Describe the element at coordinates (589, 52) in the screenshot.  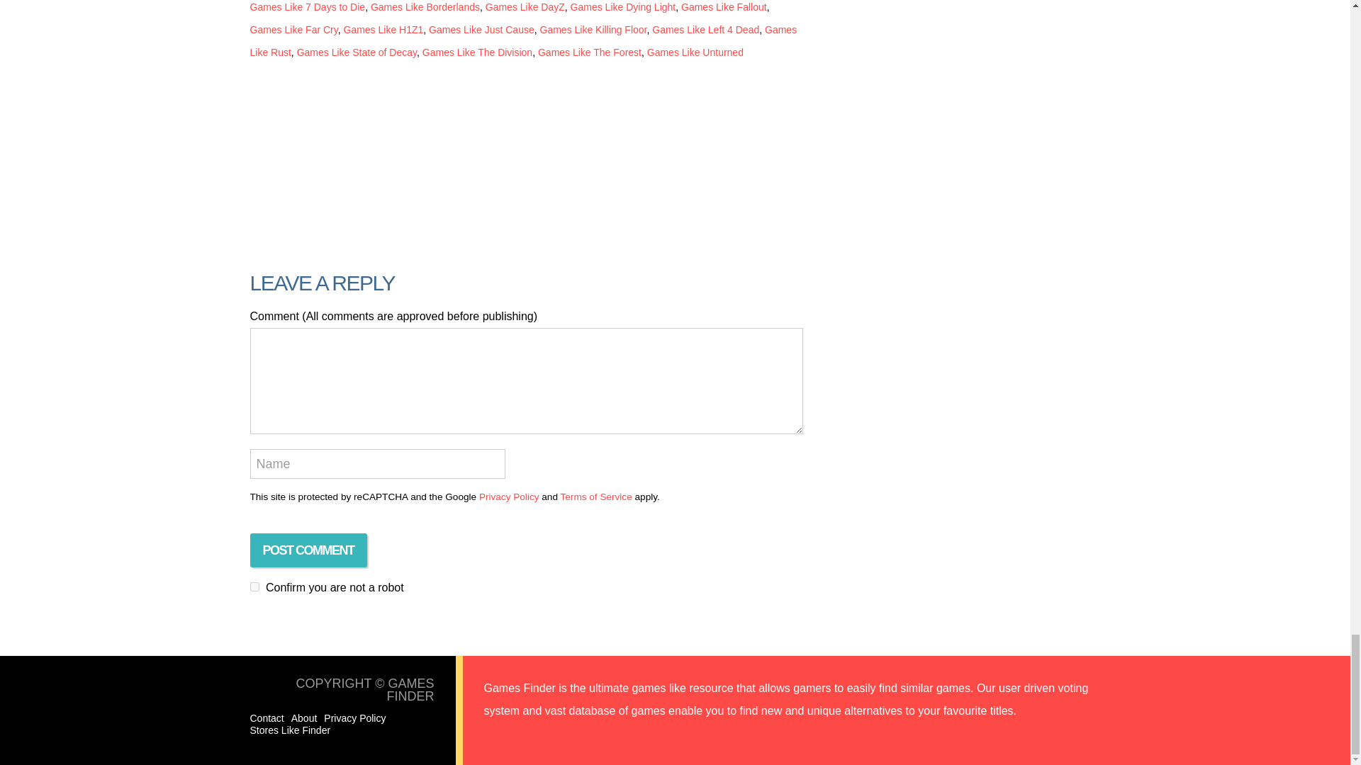
I see `Games Like The Forest` at that location.